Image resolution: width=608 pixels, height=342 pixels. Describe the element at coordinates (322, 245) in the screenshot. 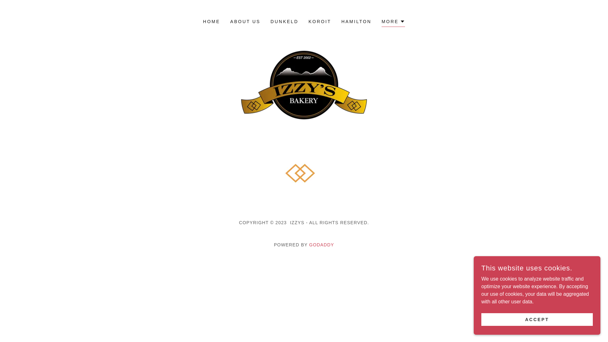

I see `GODADDY` at that location.